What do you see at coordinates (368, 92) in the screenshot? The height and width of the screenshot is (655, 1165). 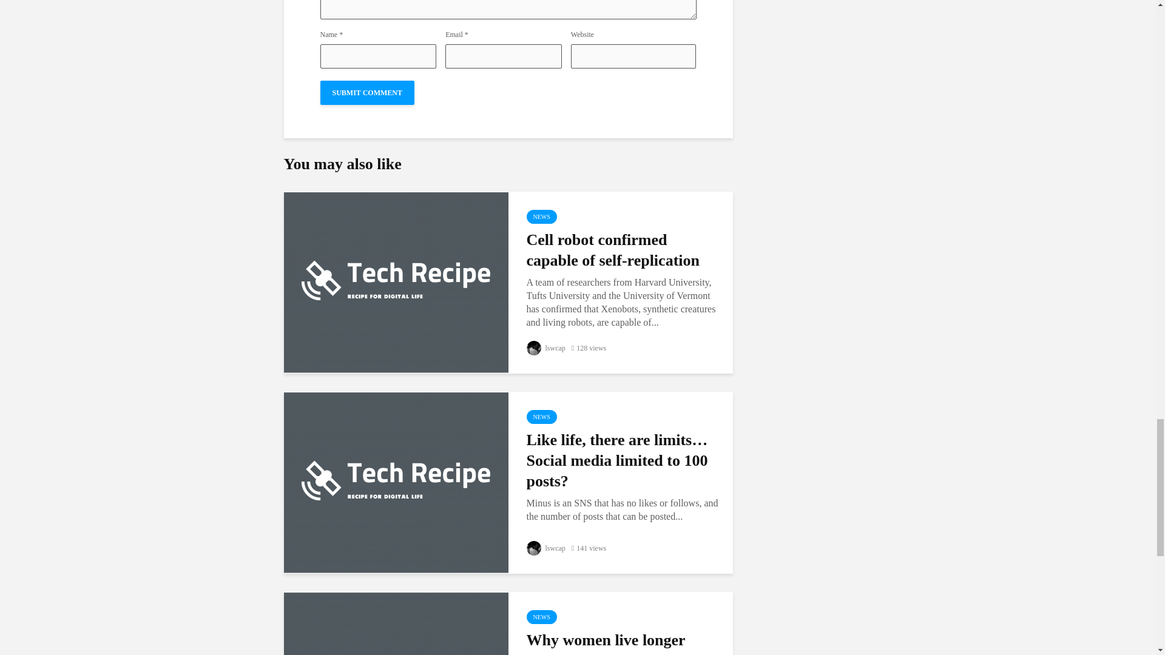 I see `Submit Comment` at bounding box center [368, 92].